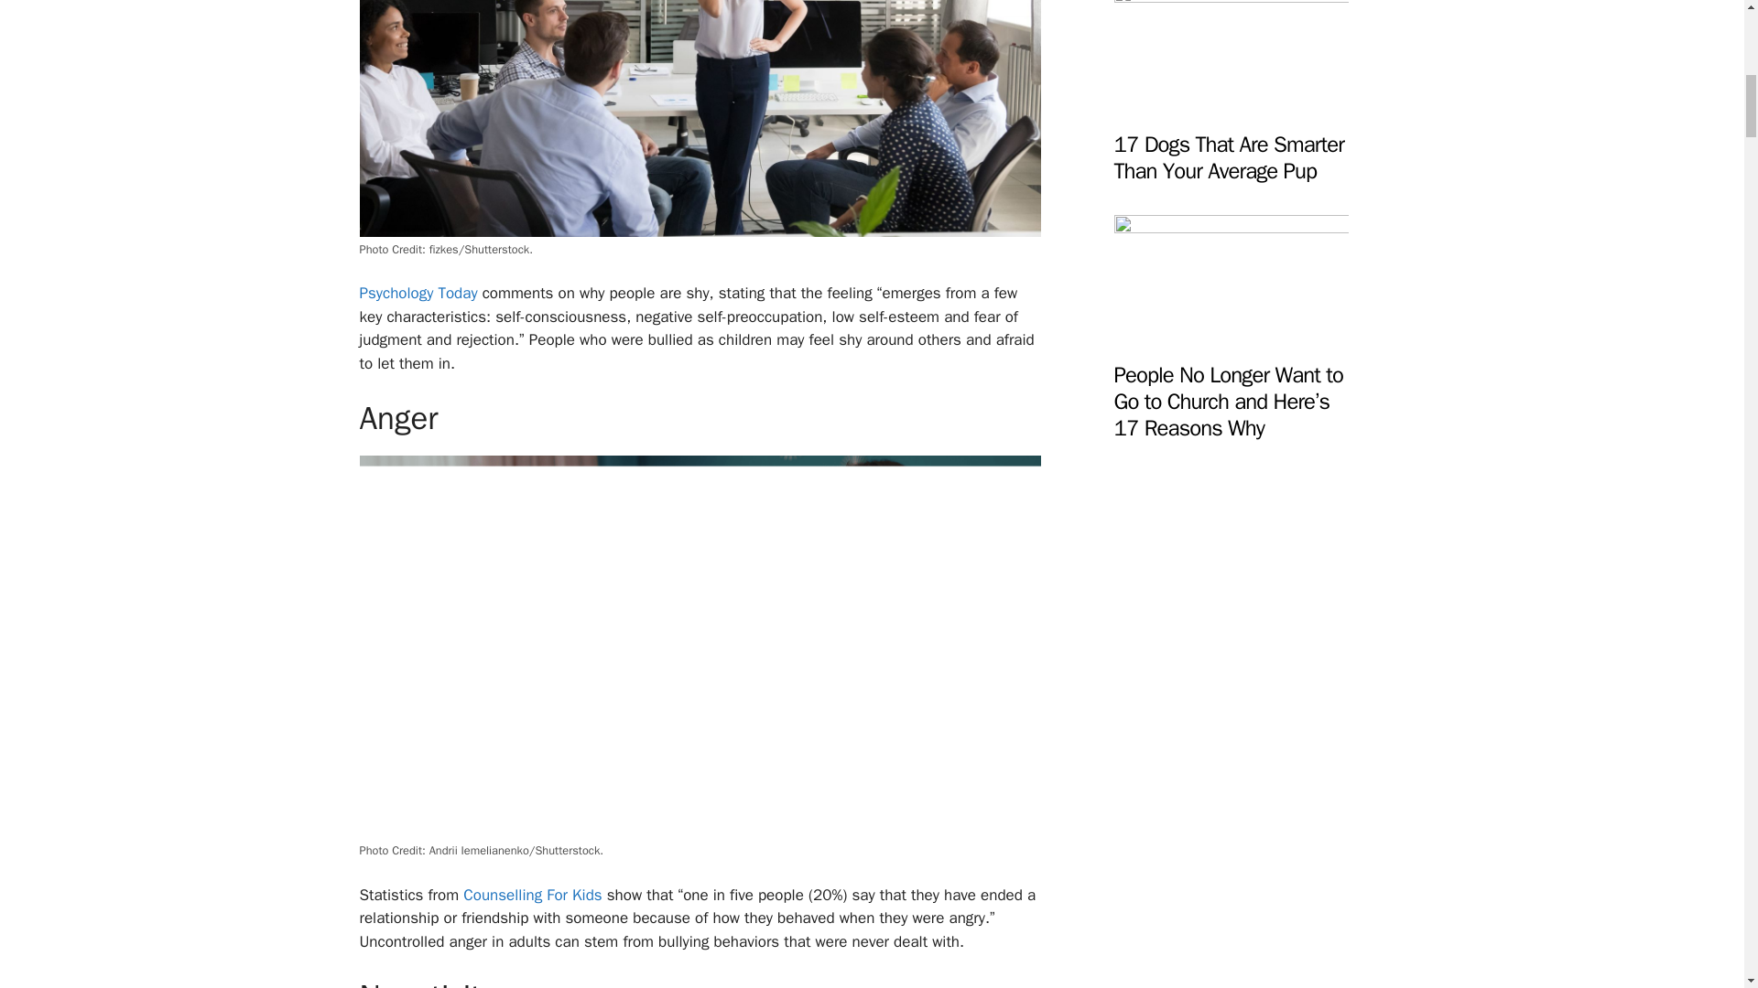  What do you see at coordinates (1231, 103) in the screenshot?
I see `17 Dogs That Are Smarter Than Your Average Pup` at bounding box center [1231, 103].